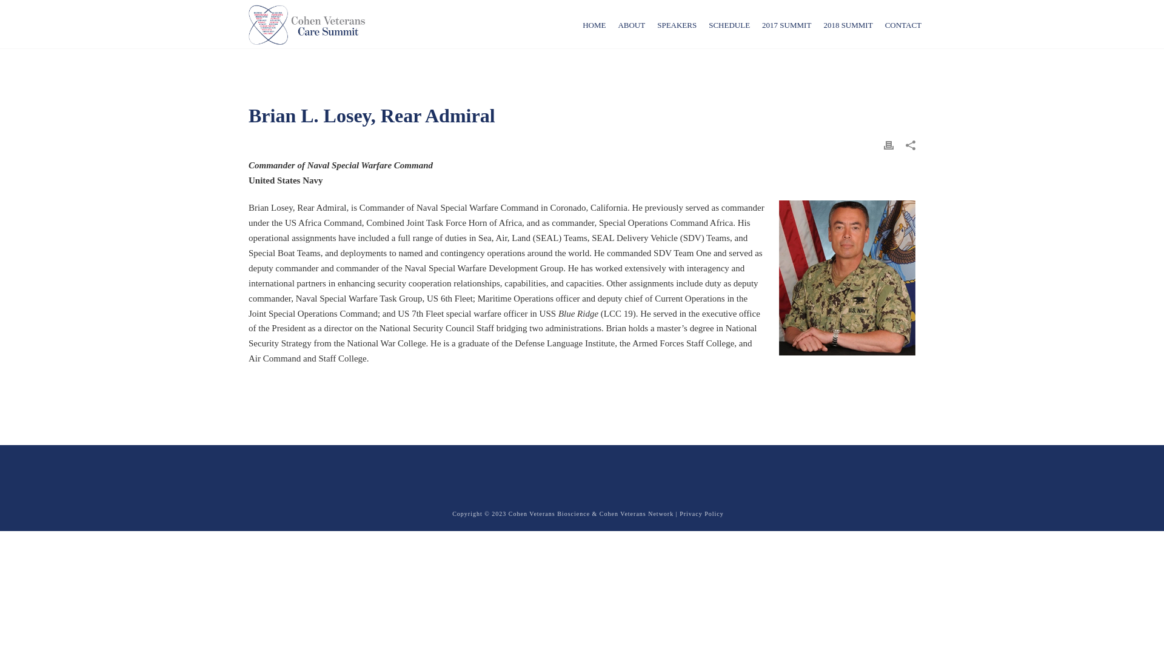 Image resolution: width=1164 pixels, height=654 pixels. What do you see at coordinates (903, 24) in the screenshot?
I see `CONTACT` at bounding box center [903, 24].